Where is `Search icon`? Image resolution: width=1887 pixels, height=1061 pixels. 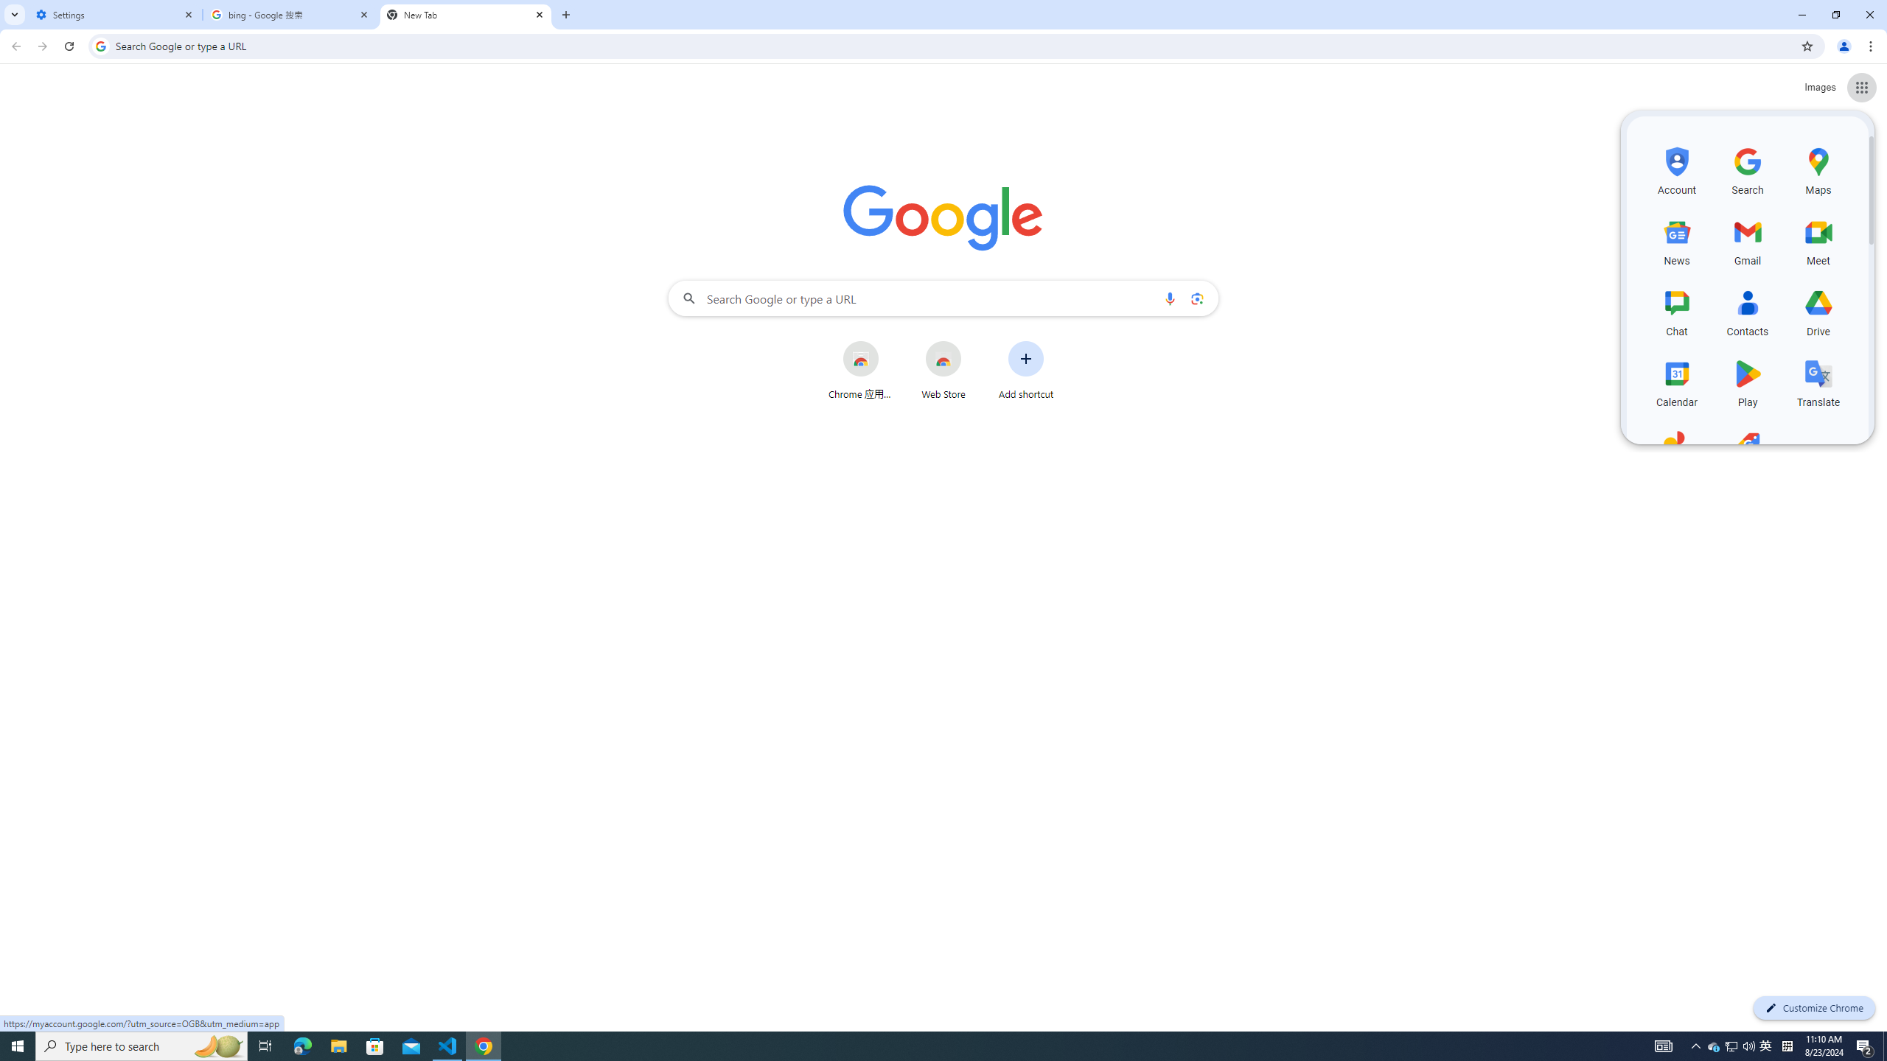 Search icon is located at coordinates (100, 46).